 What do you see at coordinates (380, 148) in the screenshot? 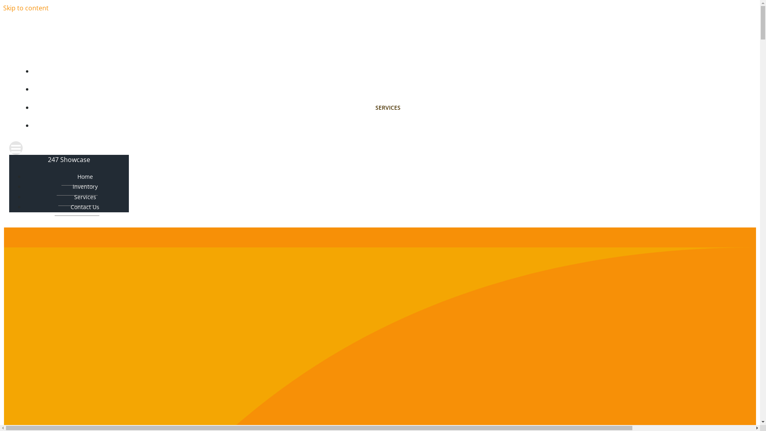
I see `Menu` at bounding box center [380, 148].